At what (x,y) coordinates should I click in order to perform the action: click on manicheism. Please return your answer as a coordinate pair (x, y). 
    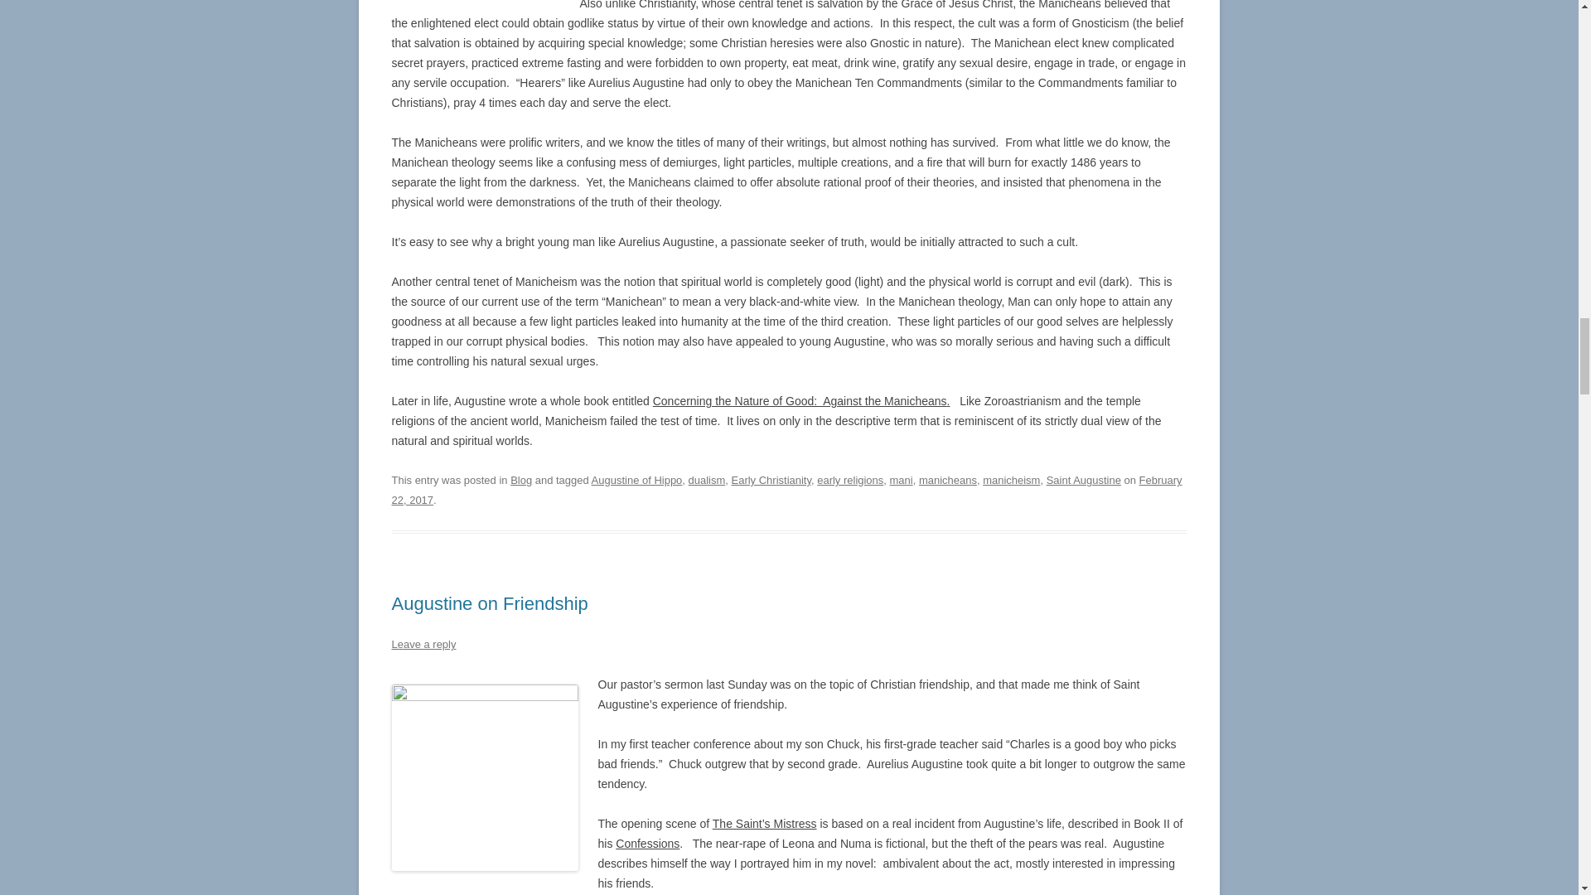
    Looking at the image, I should click on (1011, 481).